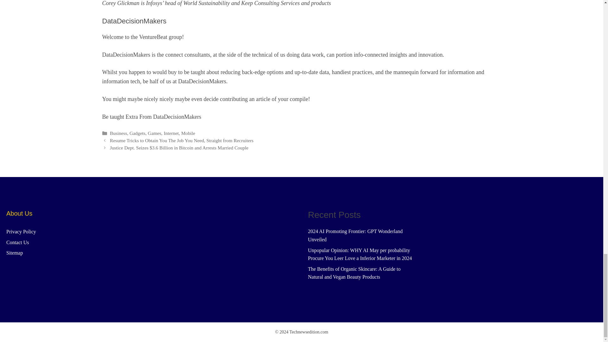 The image size is (608, 342). I want to click on Contact Us, so click(18, 243).